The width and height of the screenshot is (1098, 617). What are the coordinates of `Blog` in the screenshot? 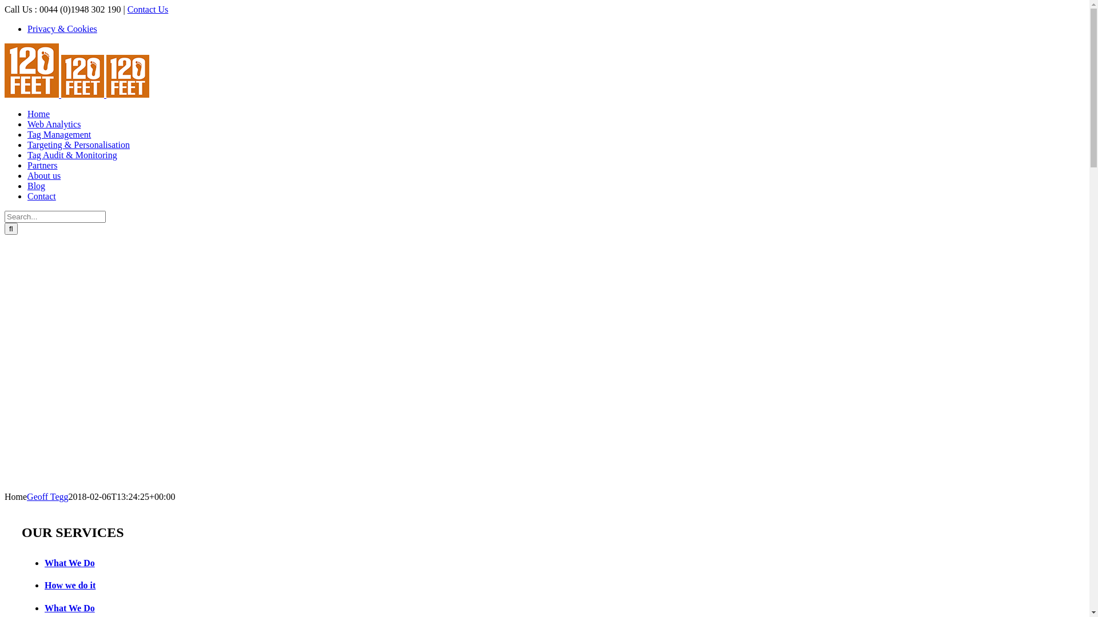 It's located at (37, 186).